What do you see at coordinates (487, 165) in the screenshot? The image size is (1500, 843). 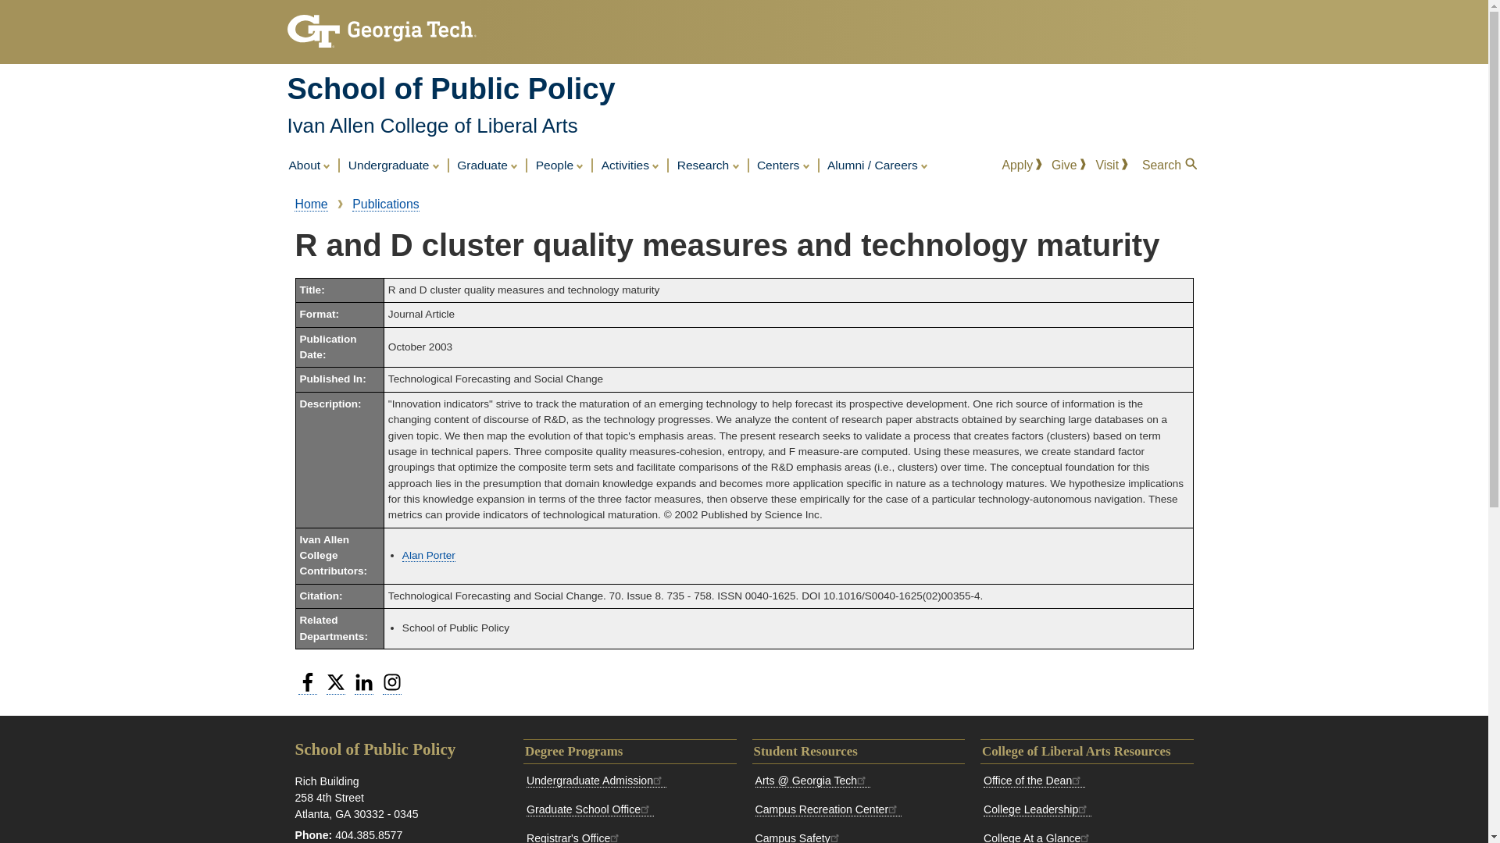 I see `Graduate` at bounding box center [487, 165].